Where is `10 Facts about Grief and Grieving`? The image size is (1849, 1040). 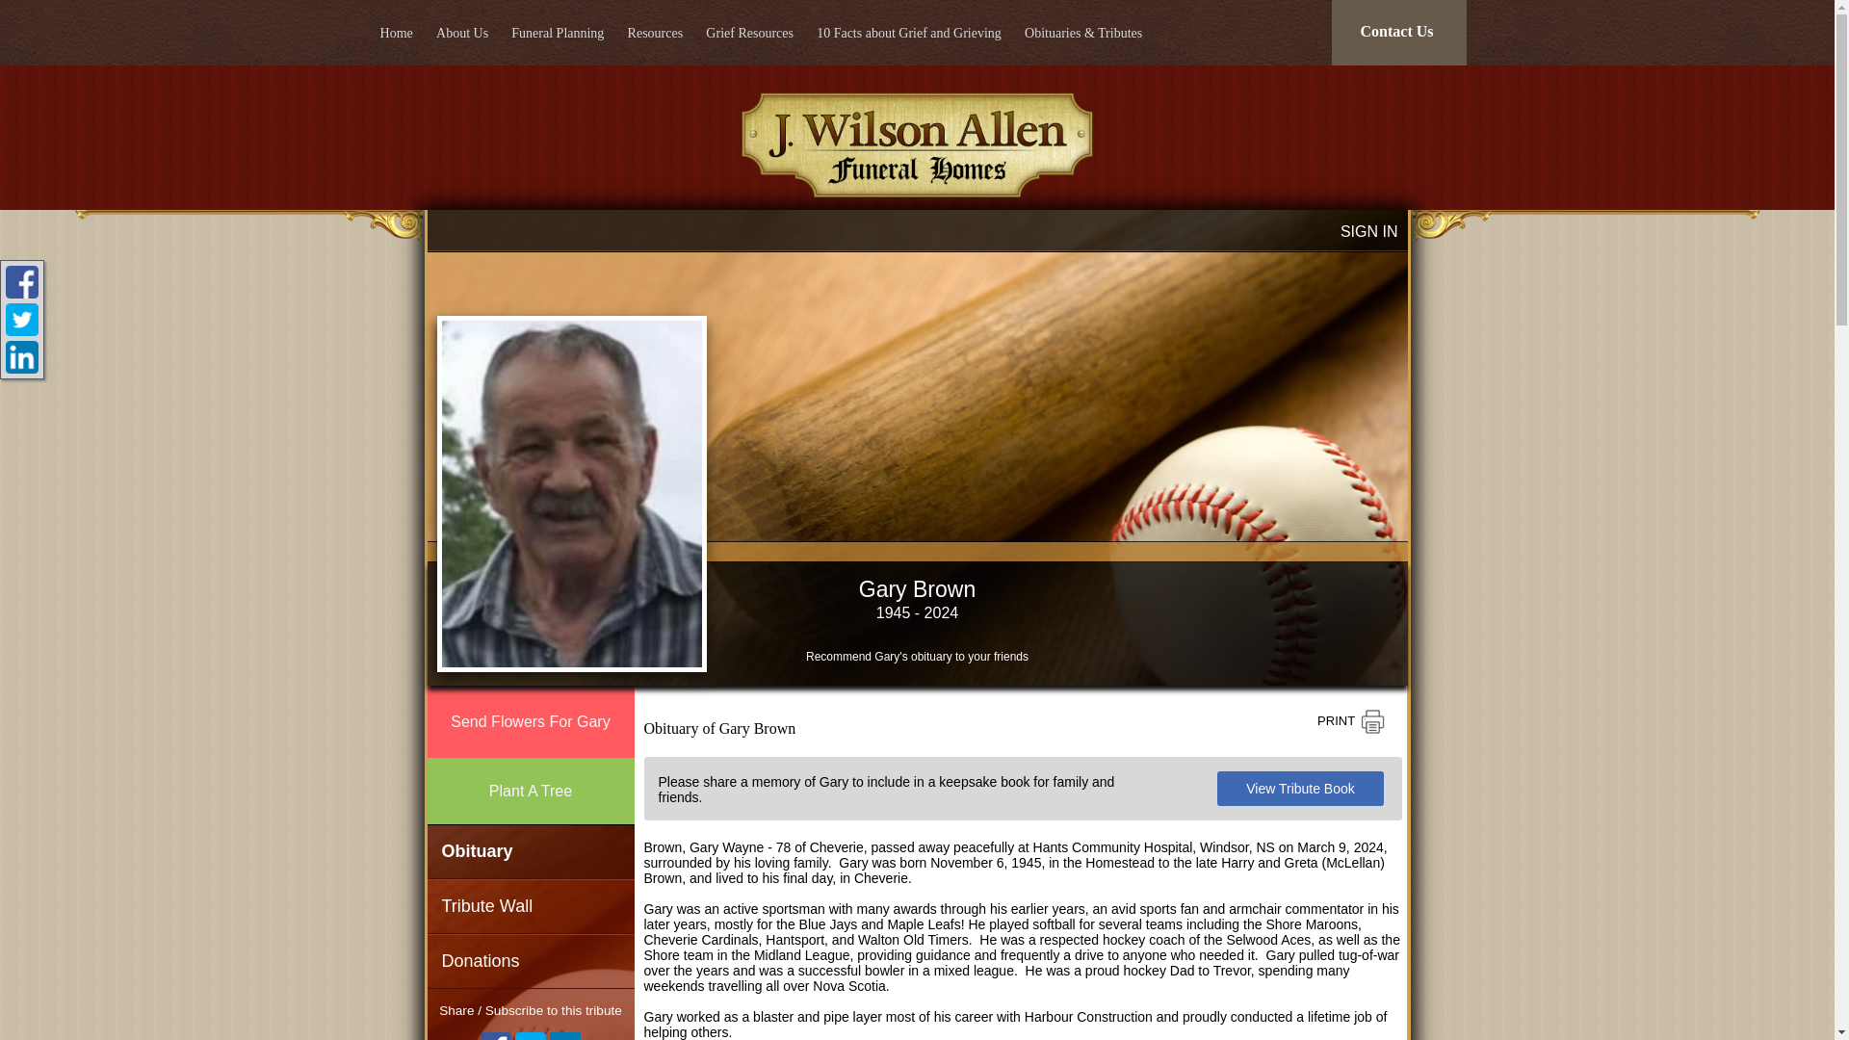 10 Facts about Grief and Grieving is located at coordinates (909, 32).